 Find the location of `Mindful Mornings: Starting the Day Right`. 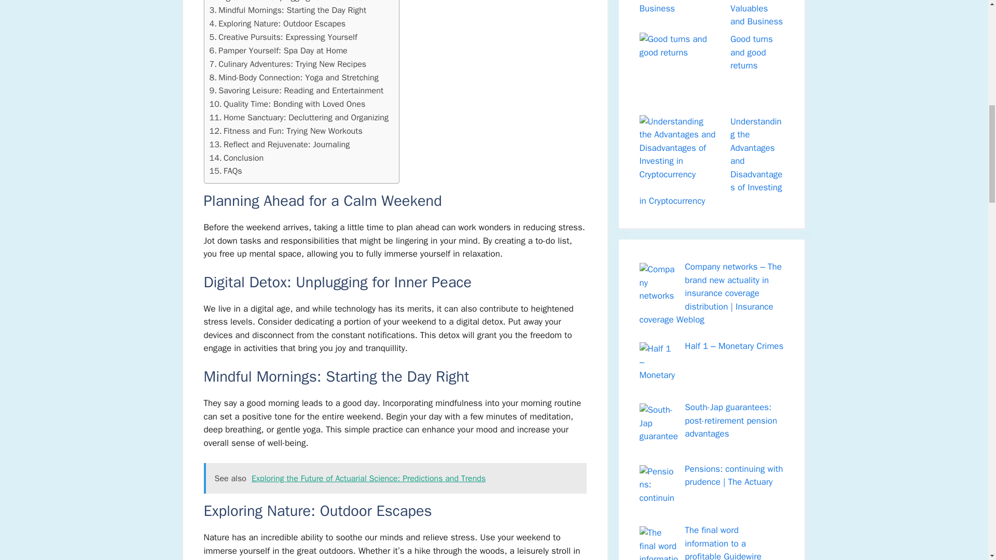

Mindful Mornings: Starting the Day Right is located at coordinates (287, 10).